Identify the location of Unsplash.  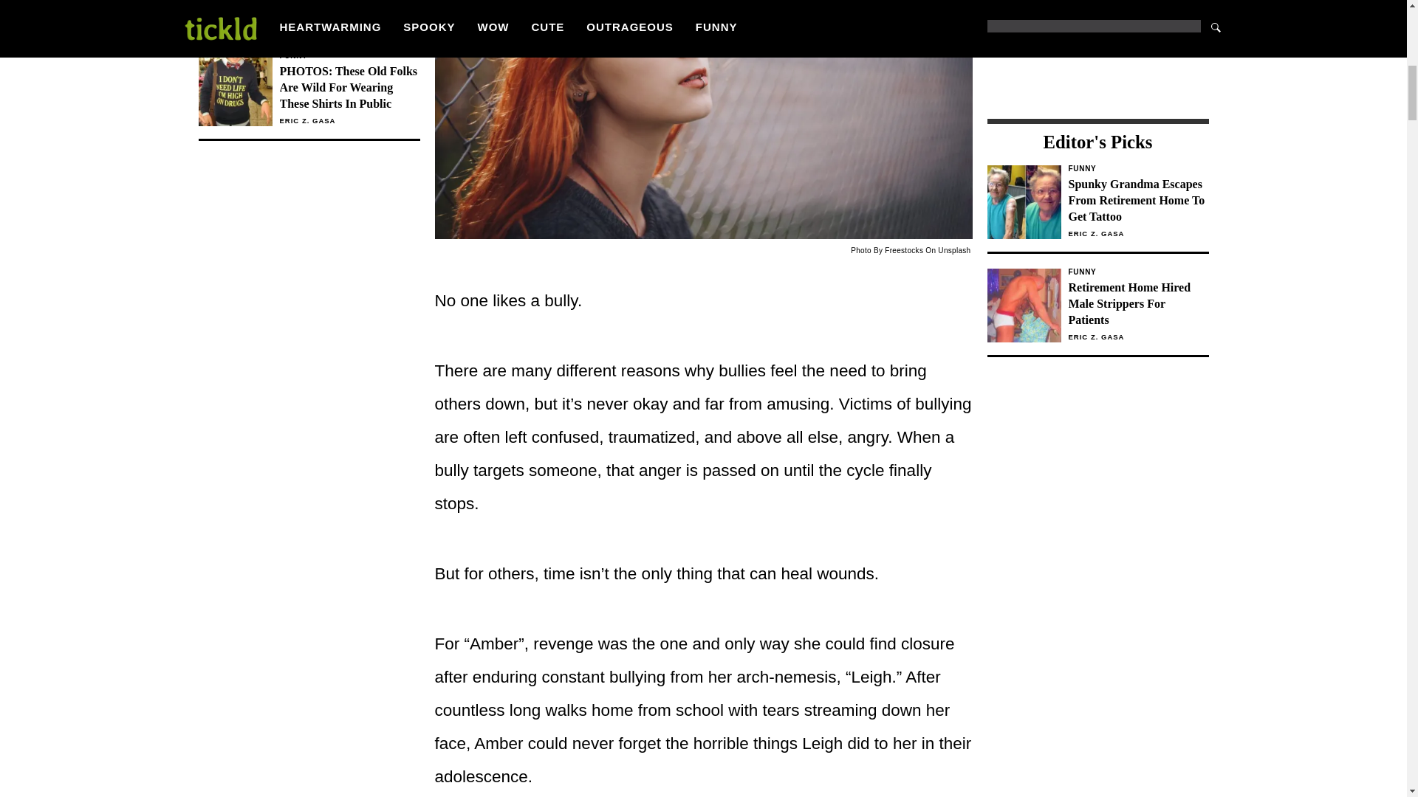
(953, 249).